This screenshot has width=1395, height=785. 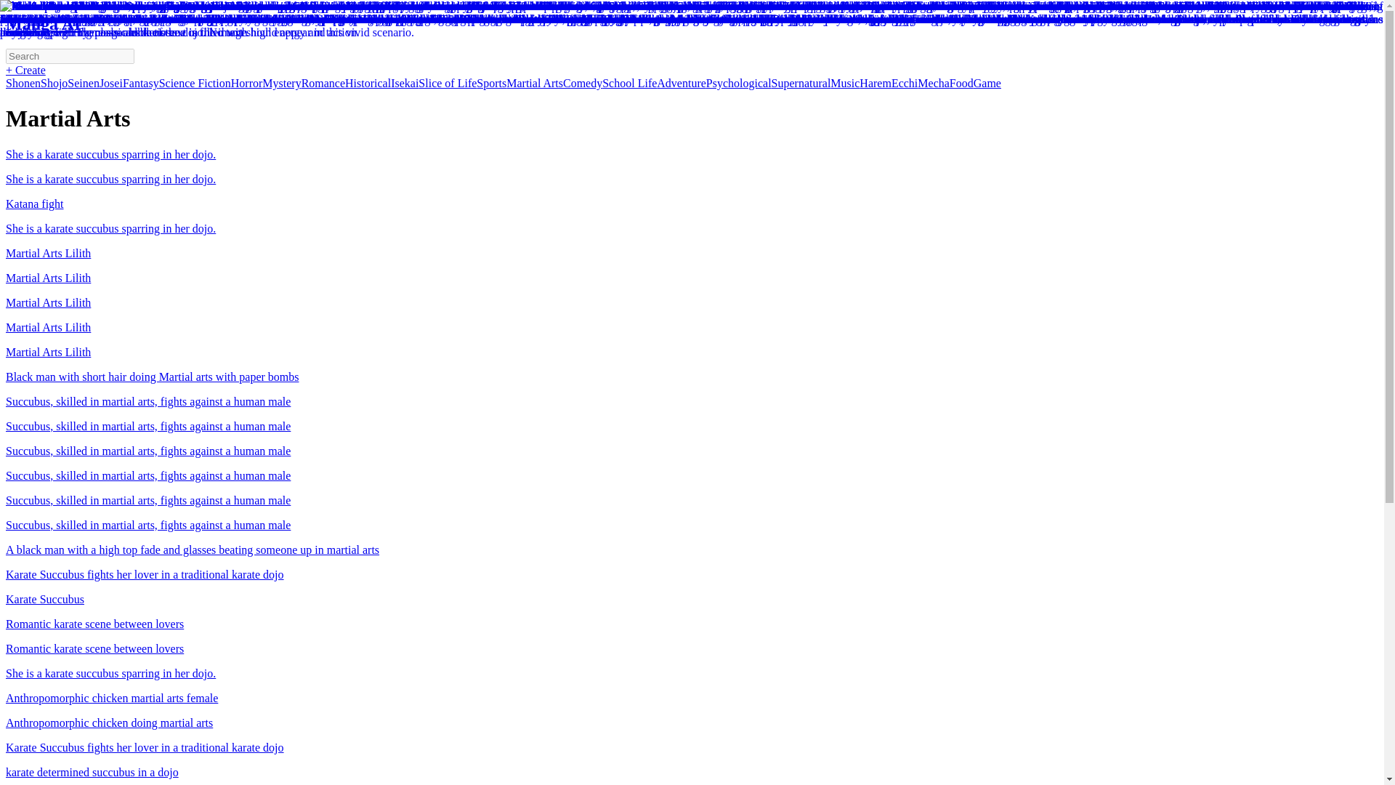 I want to click on Slice of Life, so click(x=448, y=83).